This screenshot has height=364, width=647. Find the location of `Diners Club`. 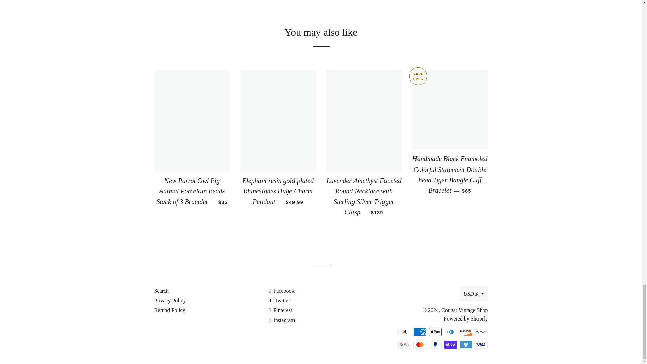

Diners Club is located at coordinates (450, 332).